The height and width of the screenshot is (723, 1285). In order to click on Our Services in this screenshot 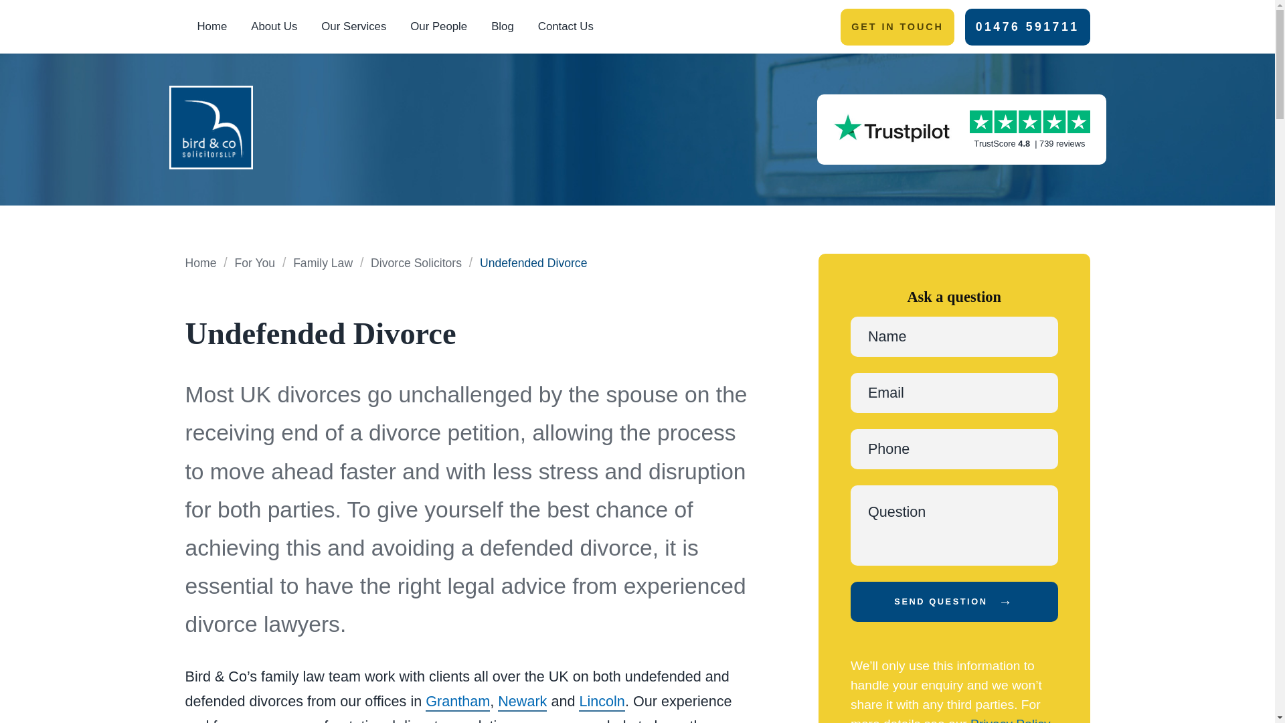, I will do `click(353, 27)`.